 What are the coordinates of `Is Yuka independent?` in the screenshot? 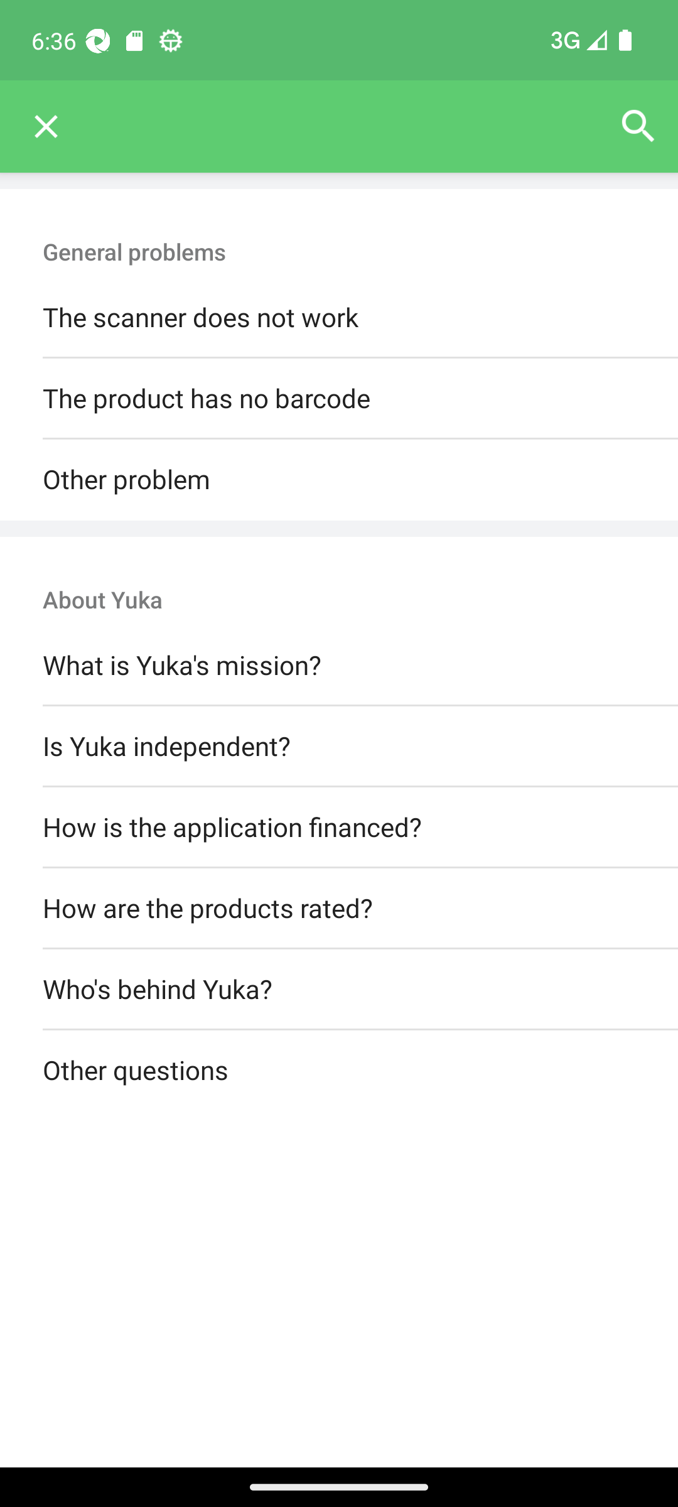 It's located at (339, 746).